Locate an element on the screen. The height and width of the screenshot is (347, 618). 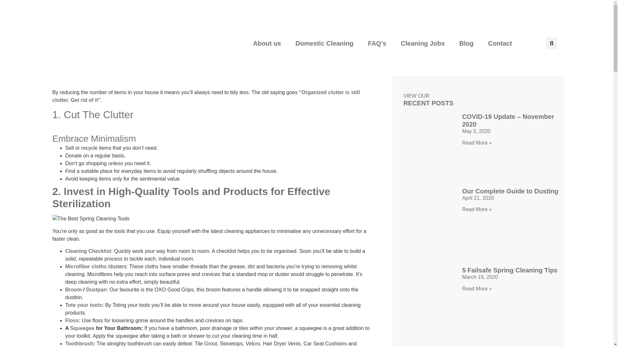
Microfiber cloths is located at coordinates (86, 266).